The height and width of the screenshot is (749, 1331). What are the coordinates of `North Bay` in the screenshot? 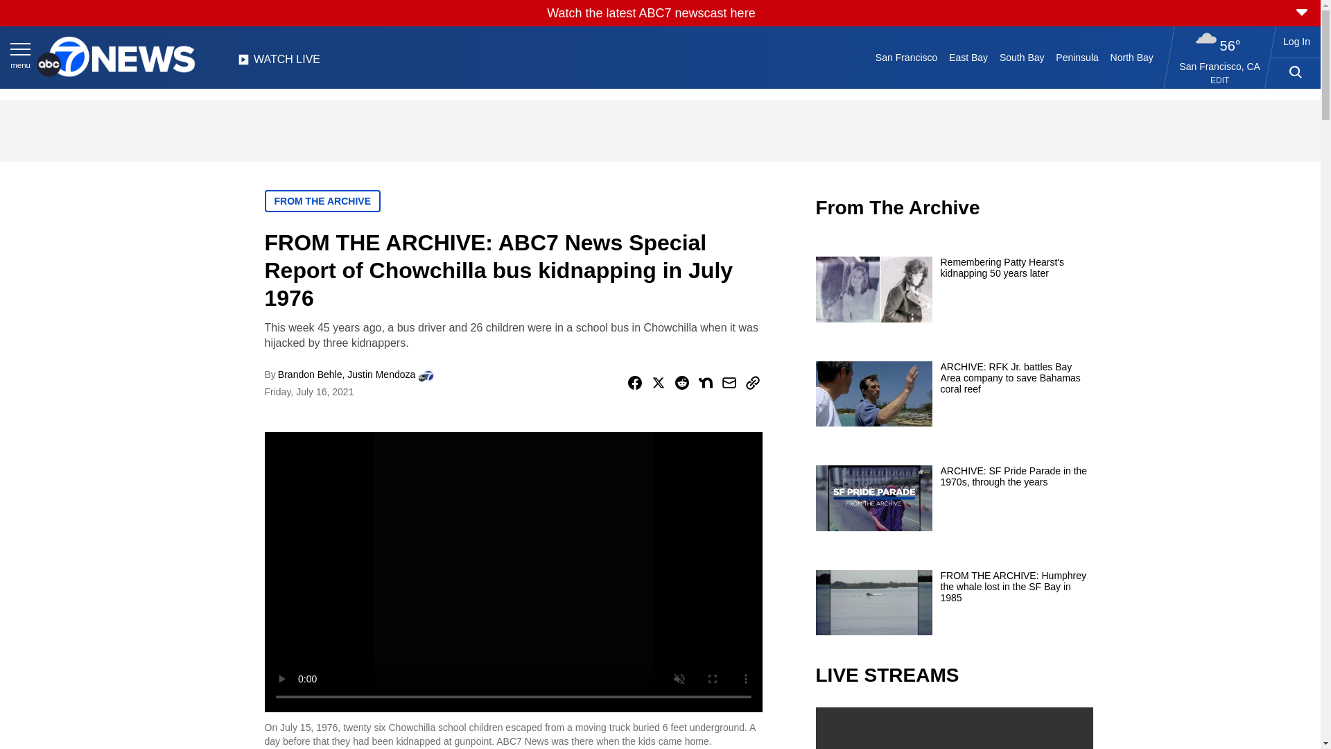 It's located at (1131, 57).